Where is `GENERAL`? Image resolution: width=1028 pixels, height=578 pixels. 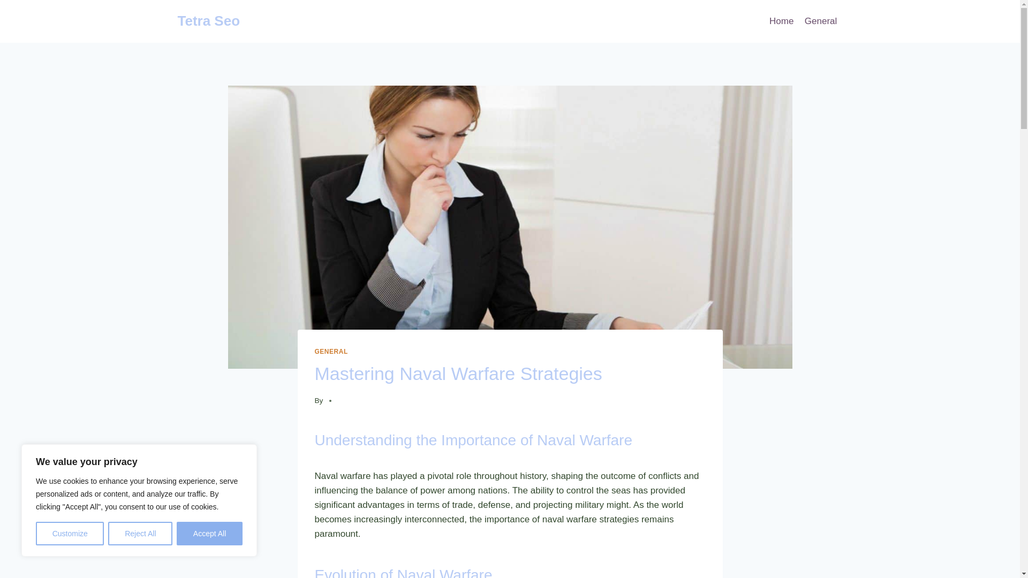
GENERAL is located at coordinates (331, 352).